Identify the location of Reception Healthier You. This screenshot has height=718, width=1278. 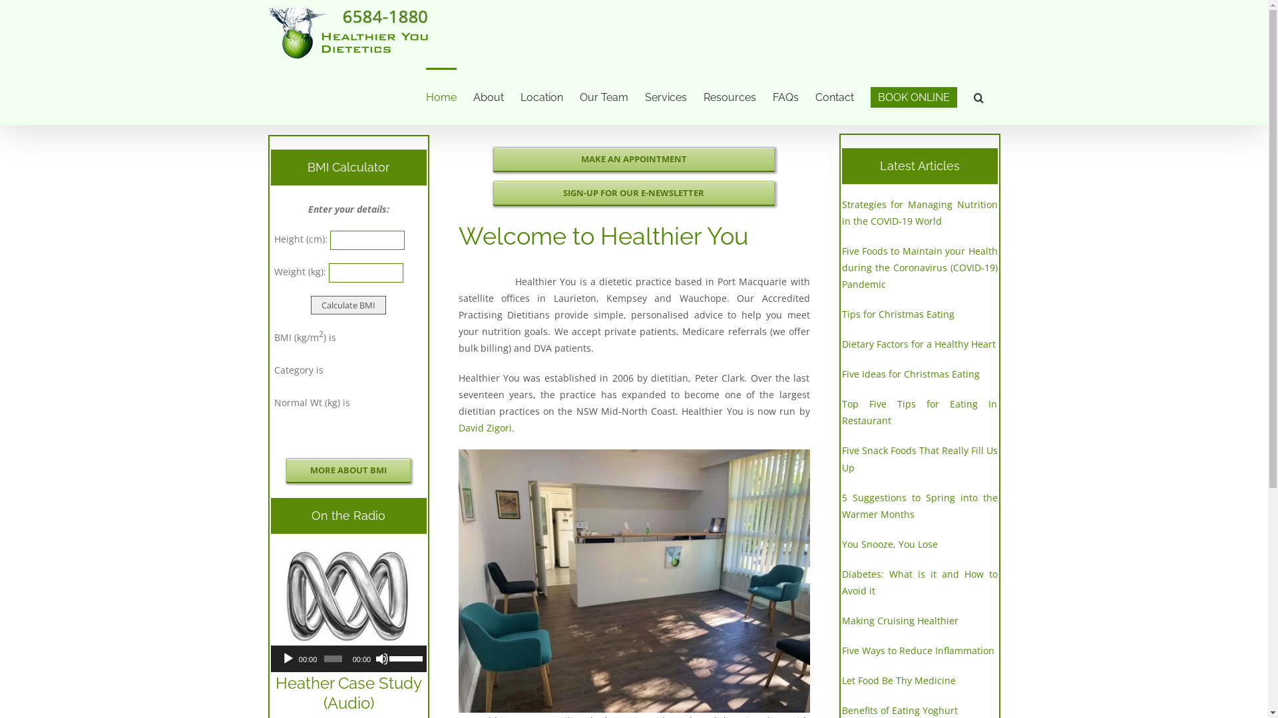
(634, 581).